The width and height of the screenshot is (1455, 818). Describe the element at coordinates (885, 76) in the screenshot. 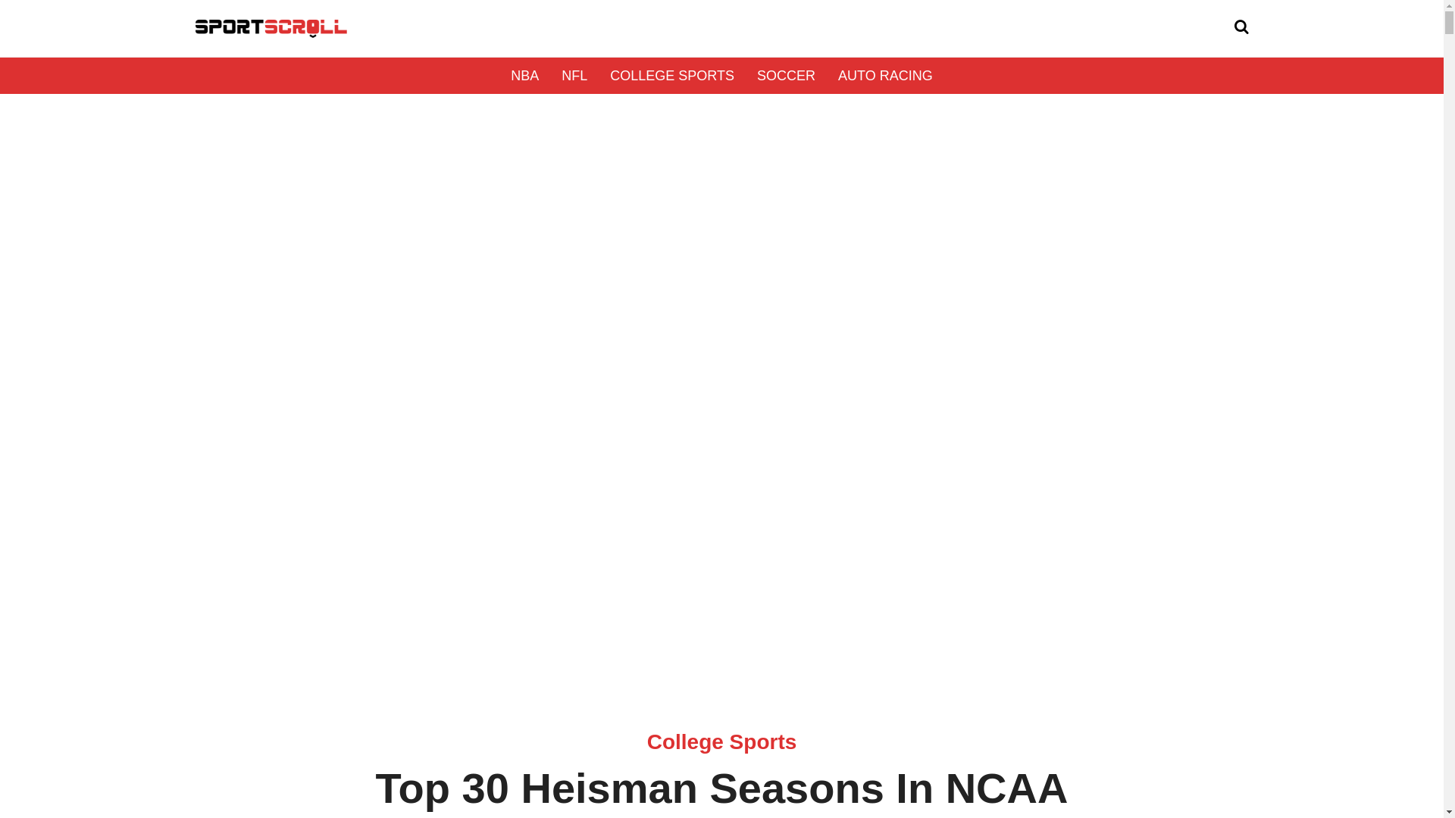

I see `AUTO RACING` at that location.